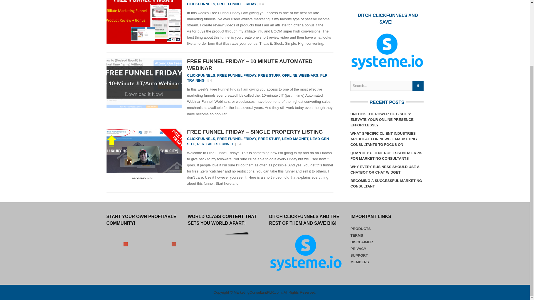  I want to click on FREE FUNNEL FRIDAY, so click(237, 4).